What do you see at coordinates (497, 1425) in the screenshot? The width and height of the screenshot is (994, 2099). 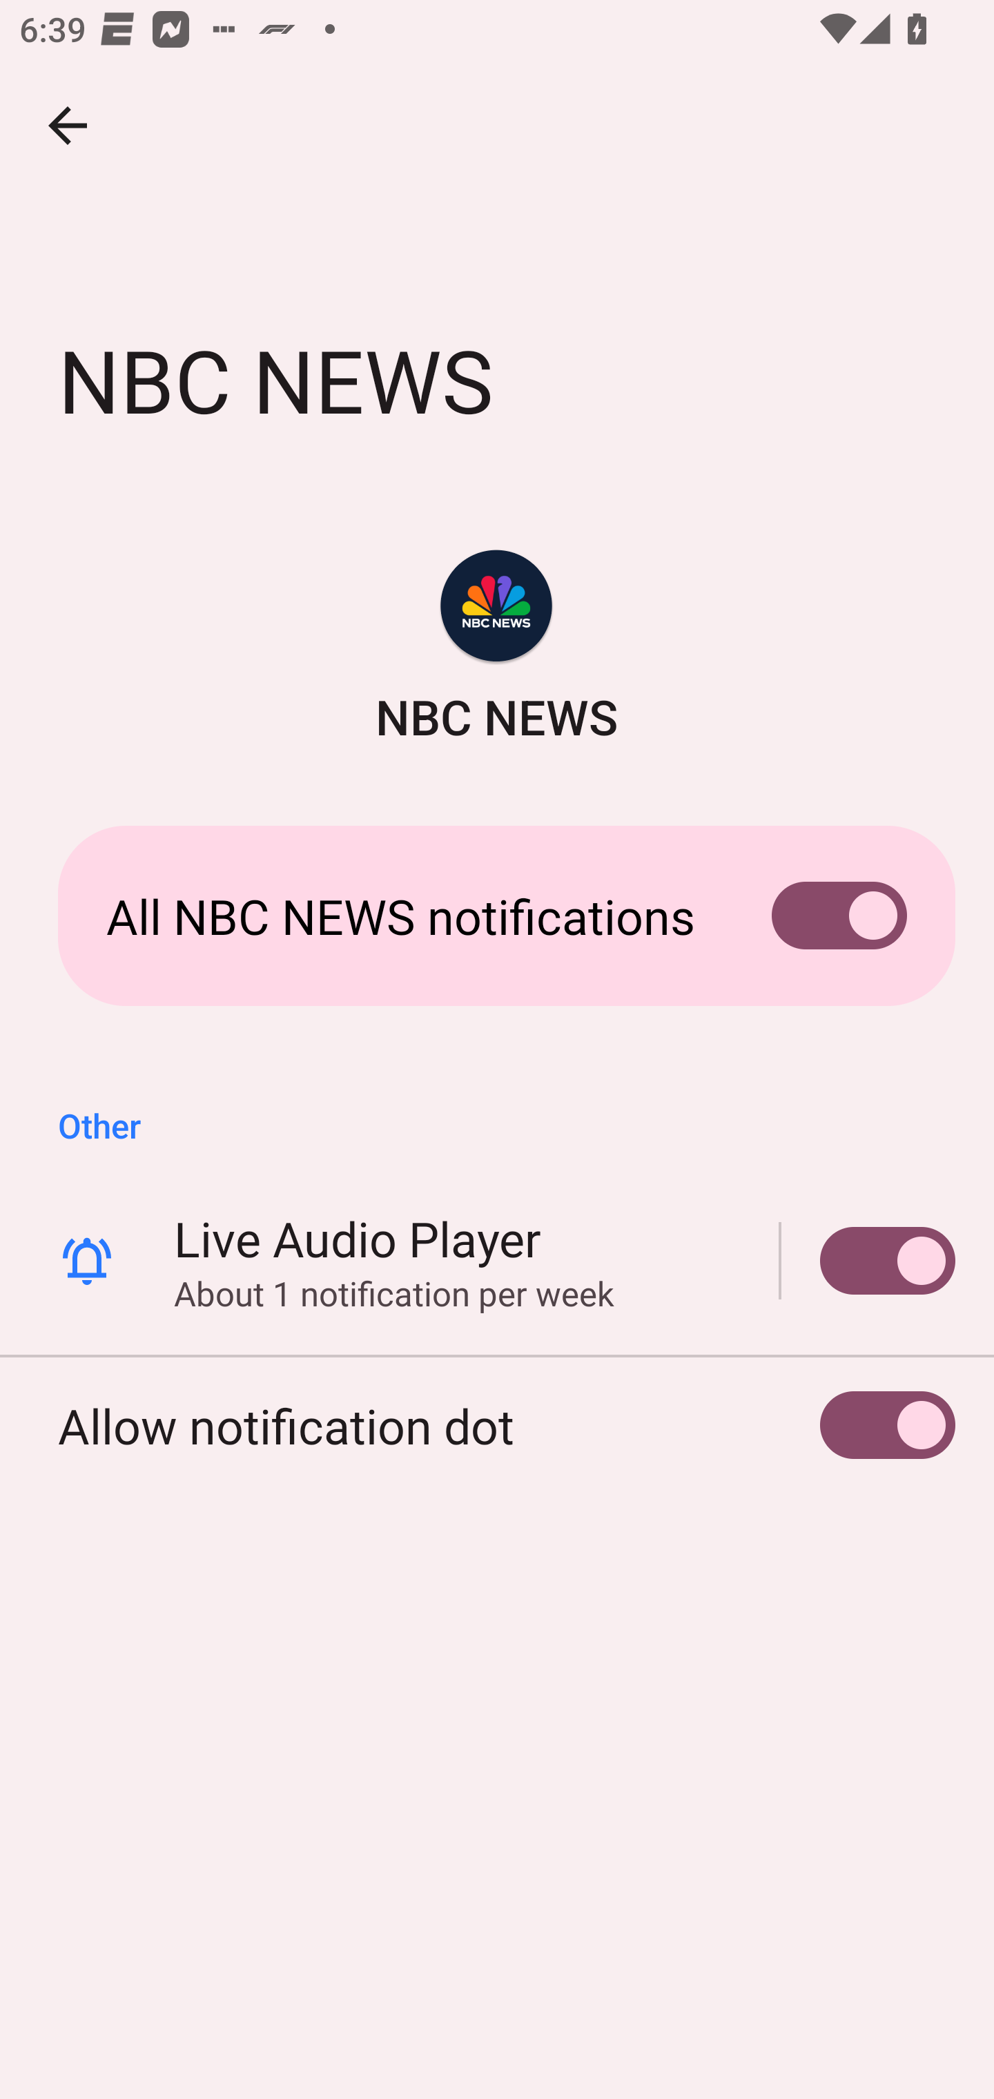 I see `Allow notification dot` at bounding box center [497, 1425].